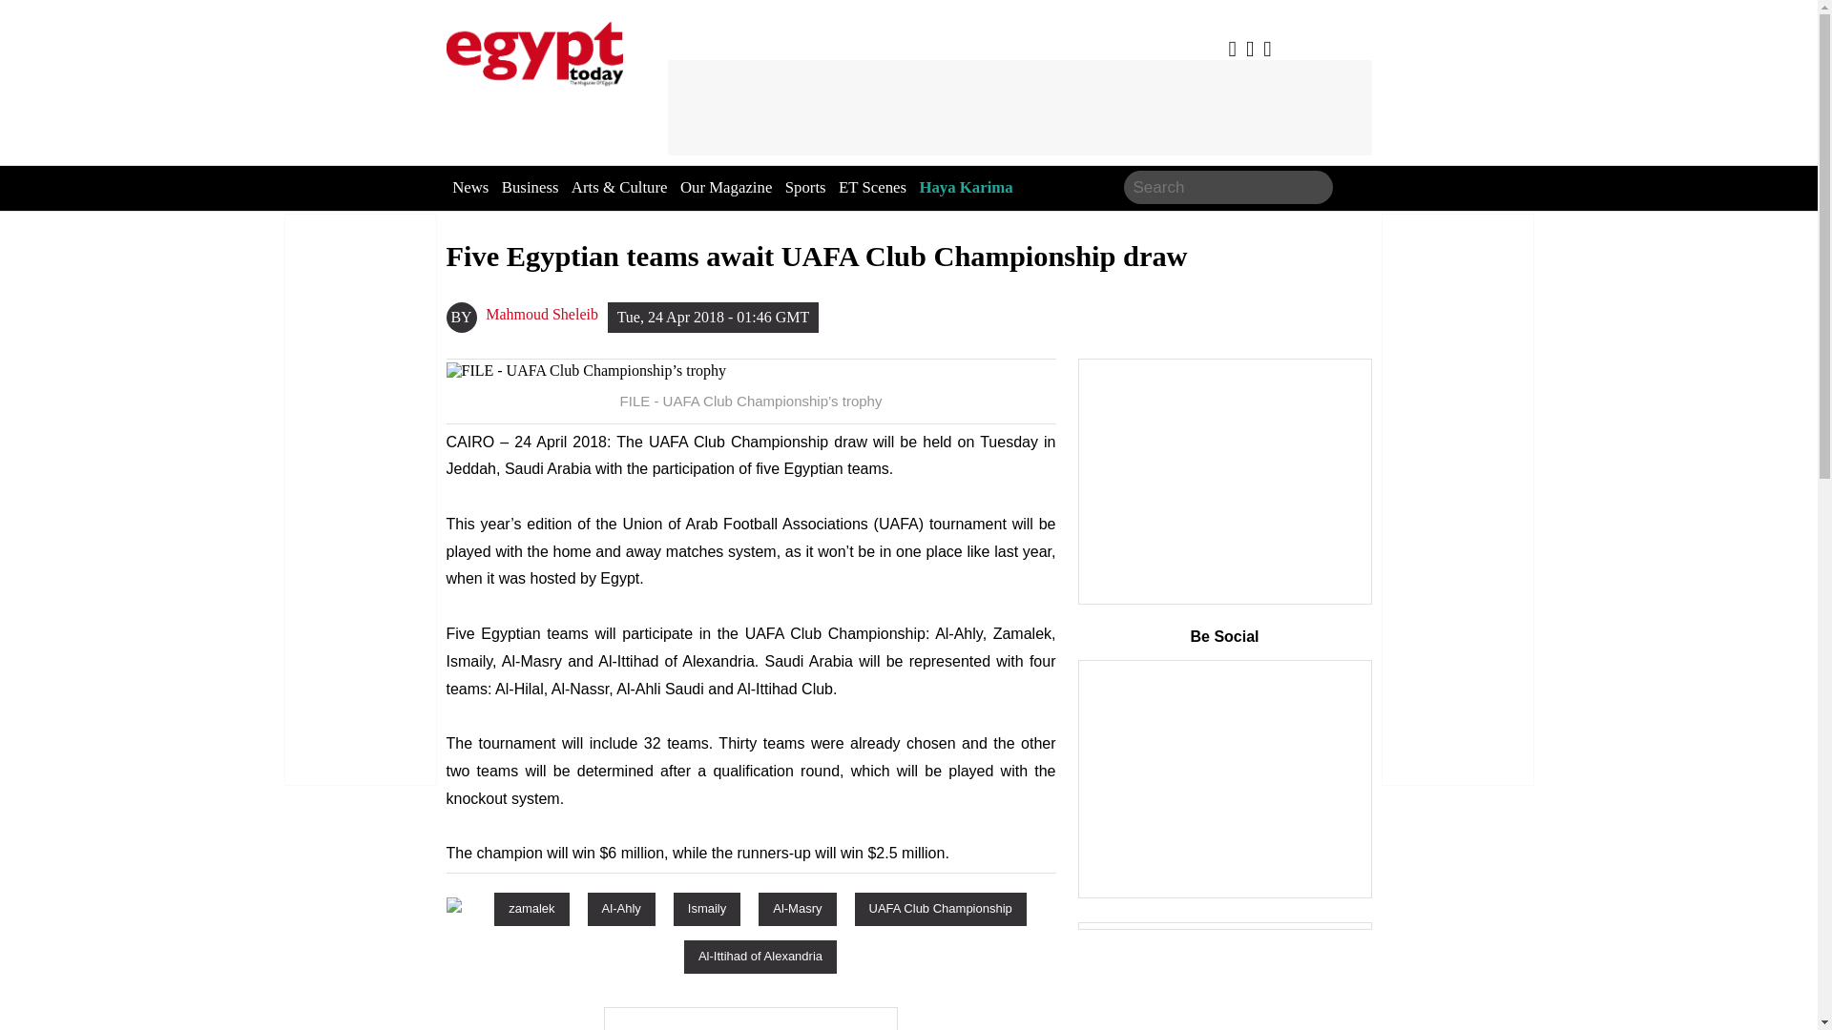 The width and height of the screenshot is (1832, 1030). Describe the element at coordinates (872, 188) in the screenshot. I see `ET Scenes` at that location.